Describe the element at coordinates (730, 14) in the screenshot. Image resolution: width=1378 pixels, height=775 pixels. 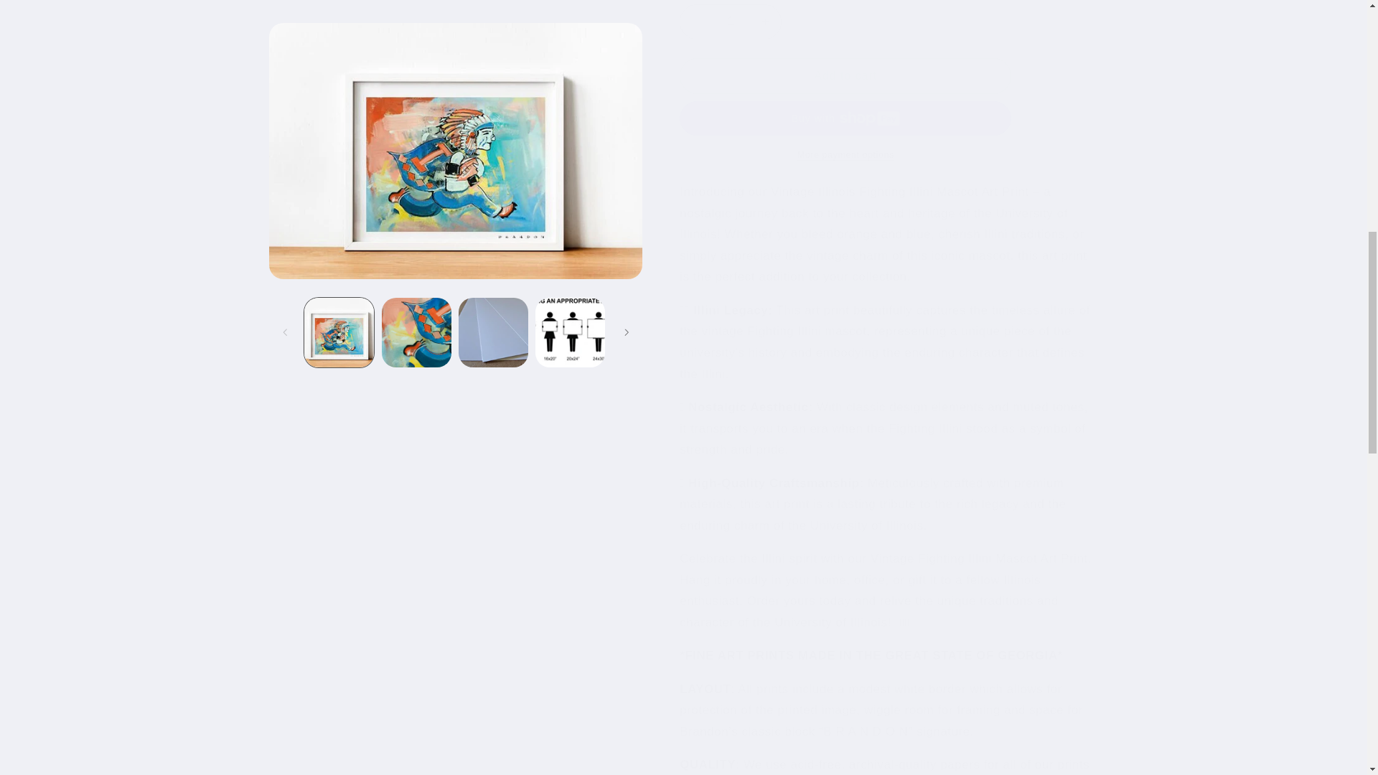
I see `1` at that location.